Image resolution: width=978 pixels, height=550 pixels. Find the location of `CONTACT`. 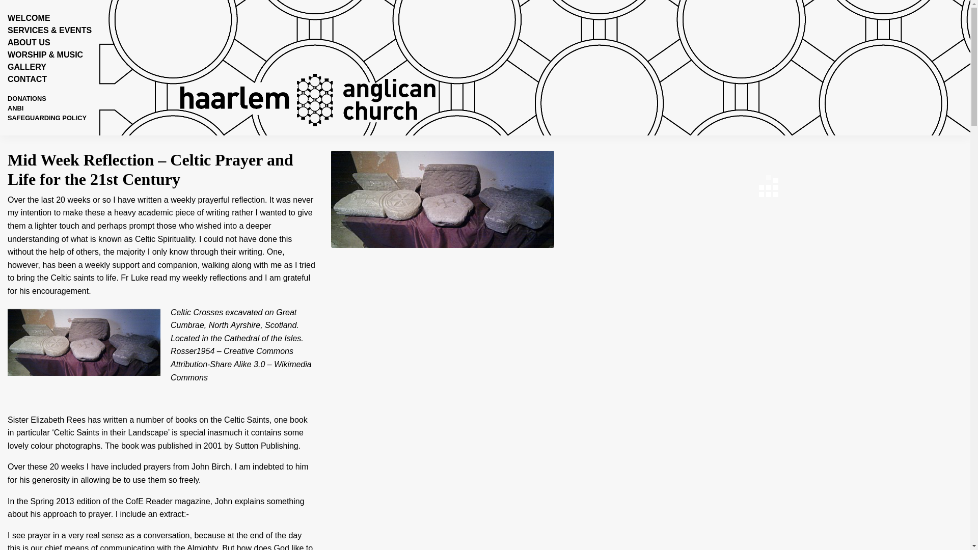

CONTACT is located at coordinates (28, 79).